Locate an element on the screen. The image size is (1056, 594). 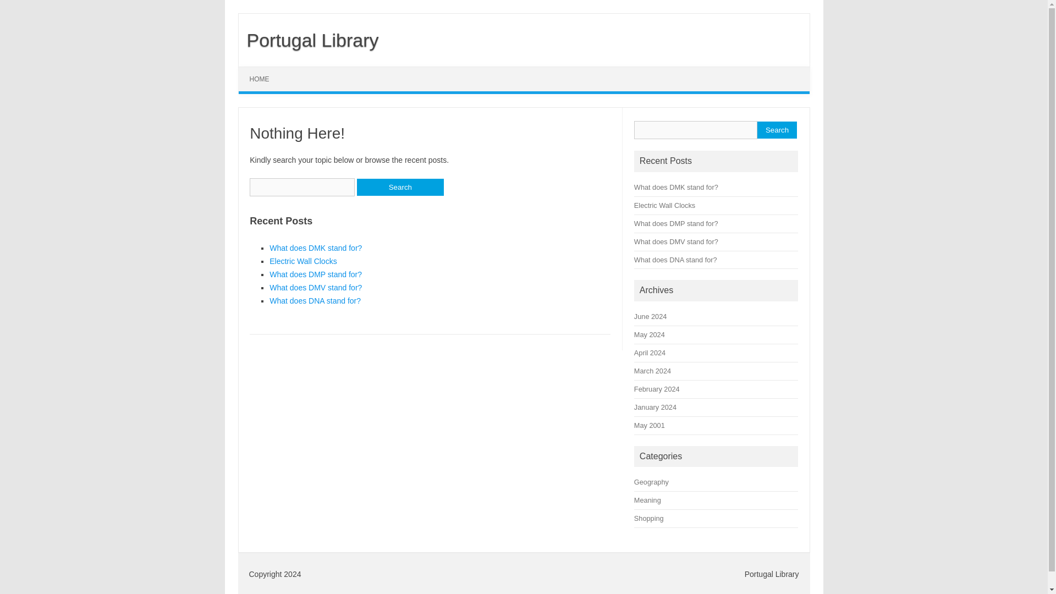
What does DMP stand for? is located at coordinates (316, 274).